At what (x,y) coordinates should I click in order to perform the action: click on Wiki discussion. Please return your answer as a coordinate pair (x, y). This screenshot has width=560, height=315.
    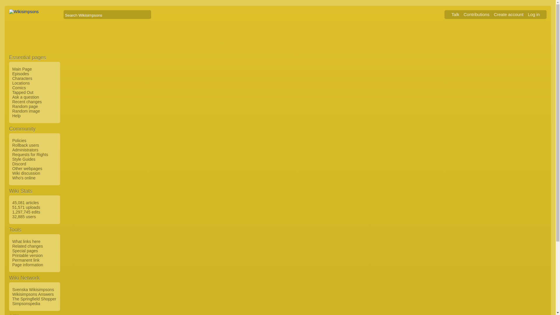
    Looking at the image, I should click on (25, 173).